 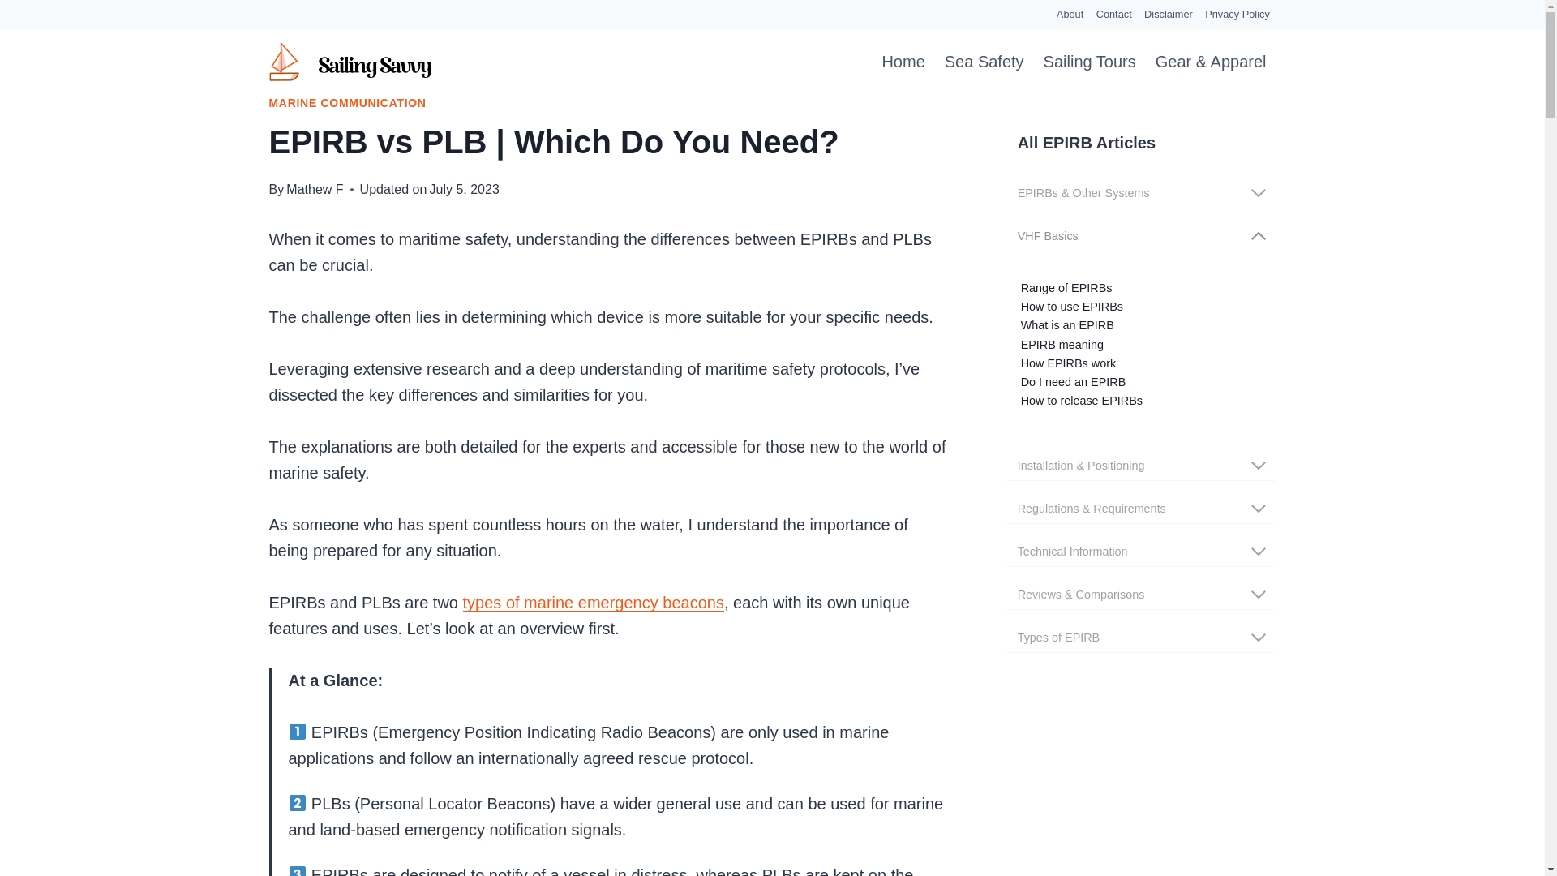 I want to click on types of marine emergency beacons, so click(x=593, y=602).